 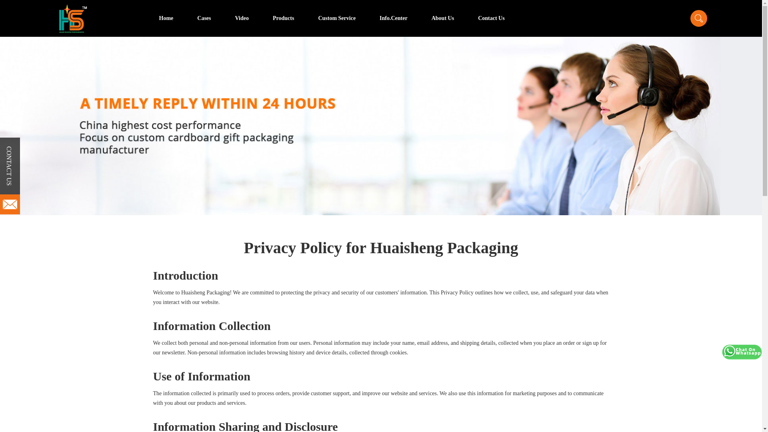 What do you see at coordinates (242, 18) in the screenshot?
I see `Video` at bounding box center [242, 18].